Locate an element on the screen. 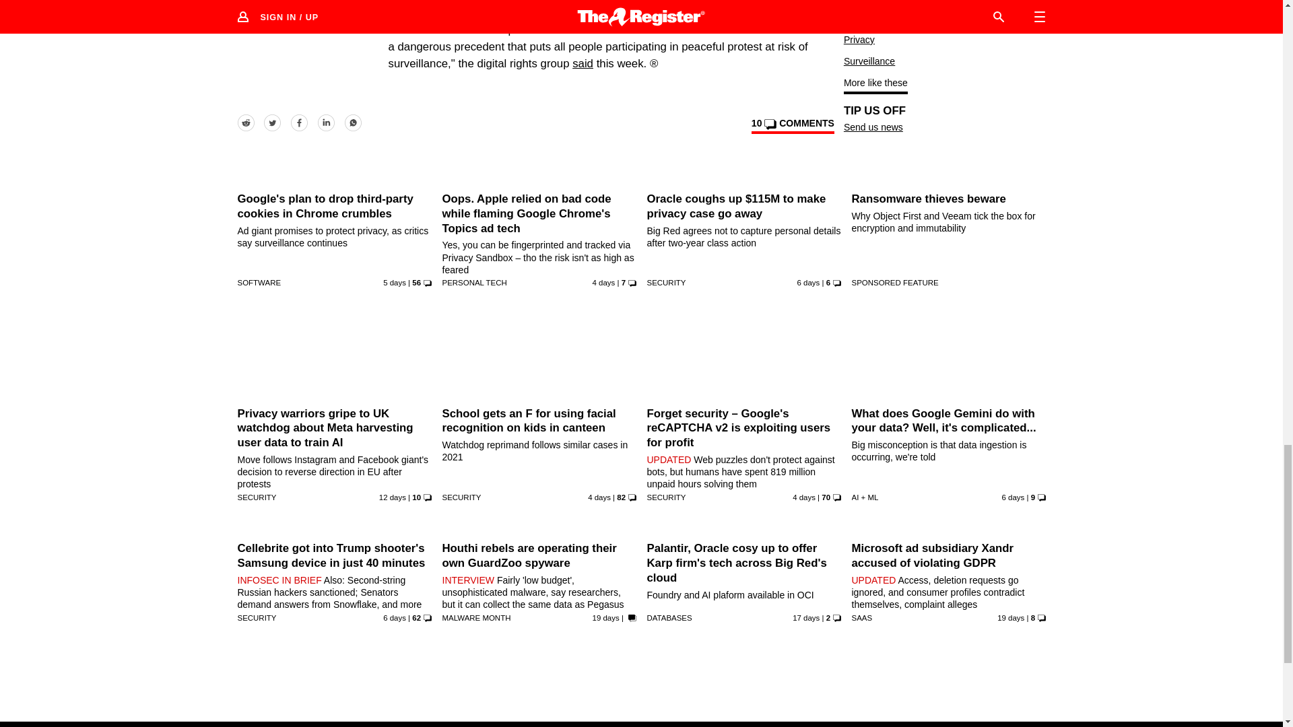 This screenshot has width=1293, height=727. 24 Jul 2024 20:44 is located at coordinates (603, 282).